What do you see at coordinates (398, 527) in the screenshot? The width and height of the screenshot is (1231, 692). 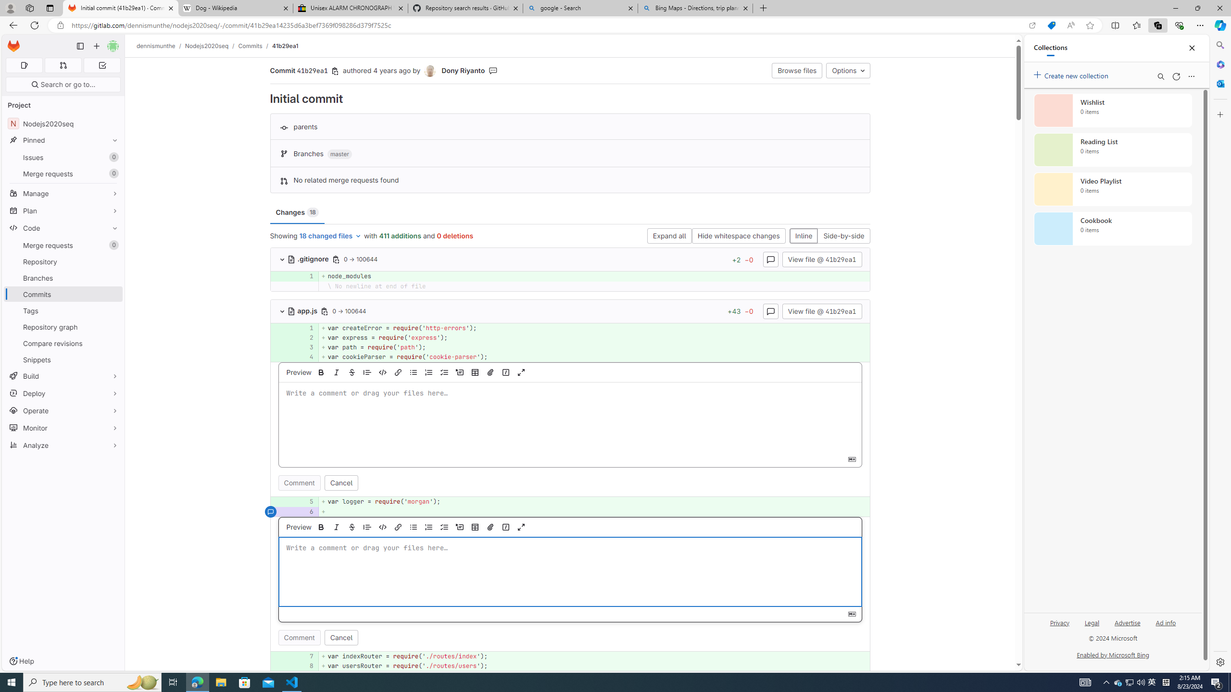 I see `Add a link (Ctrl+K)` at bounding box center [398, 527].